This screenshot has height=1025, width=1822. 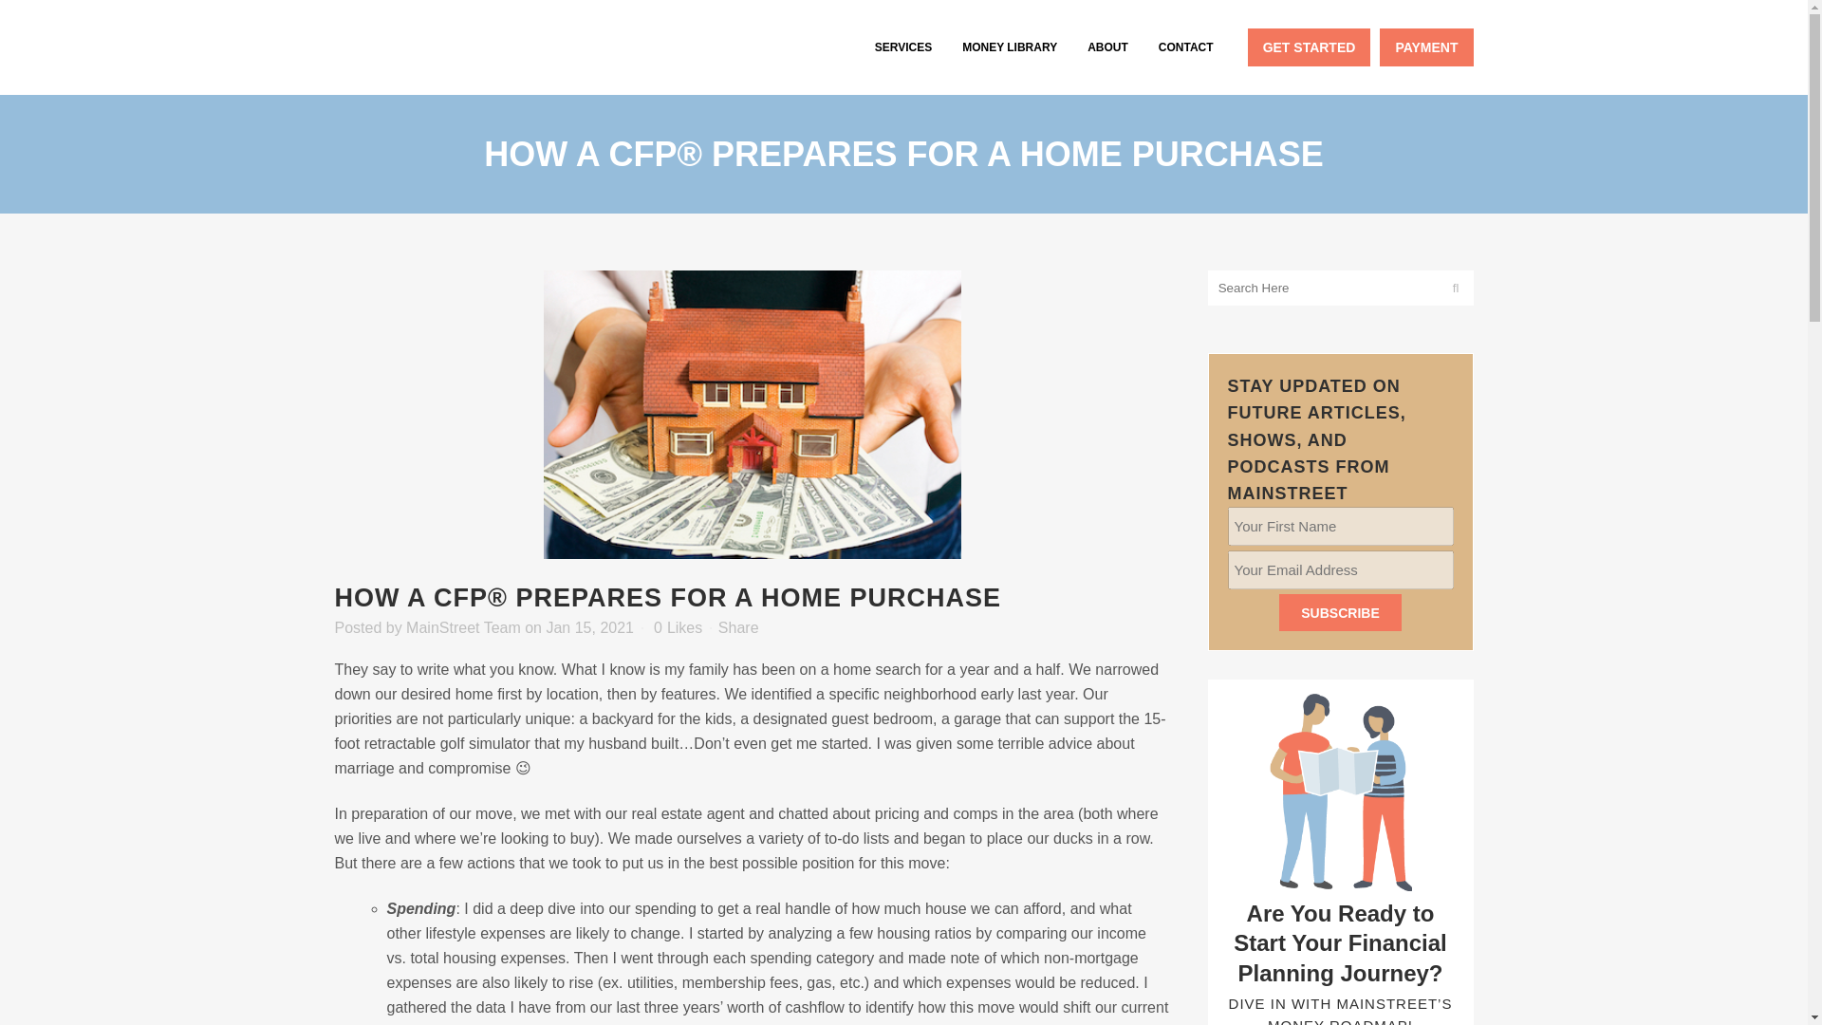 I want to click on MONEY LIBRARY, so click(x=1010, y=47).